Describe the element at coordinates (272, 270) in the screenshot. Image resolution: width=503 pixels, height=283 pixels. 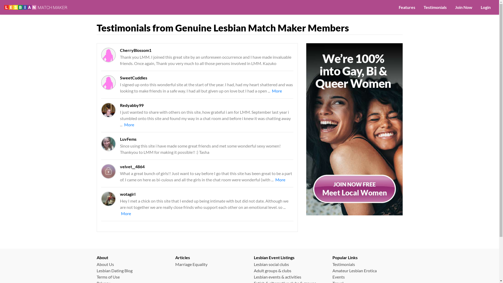
I see `Adult groups & clubs` at that location.